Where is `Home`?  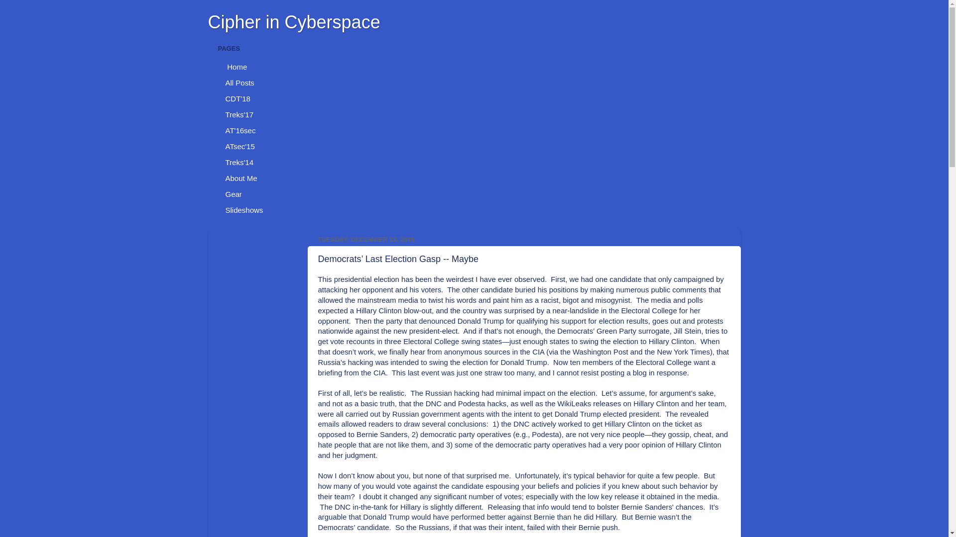
Home is located at coordinates (236, 67).